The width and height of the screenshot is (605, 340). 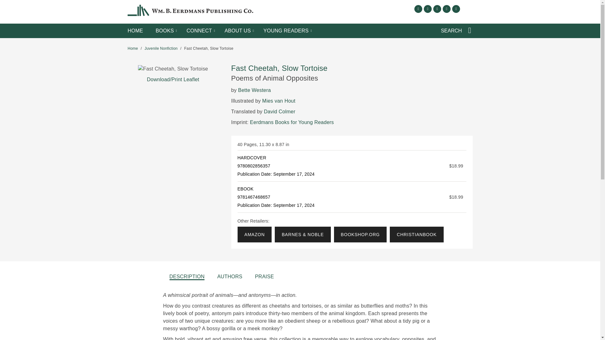 What do you see at coordinates (255, 235) in the screenshot?
I see `Amazon` at bounding box center [255, 235].